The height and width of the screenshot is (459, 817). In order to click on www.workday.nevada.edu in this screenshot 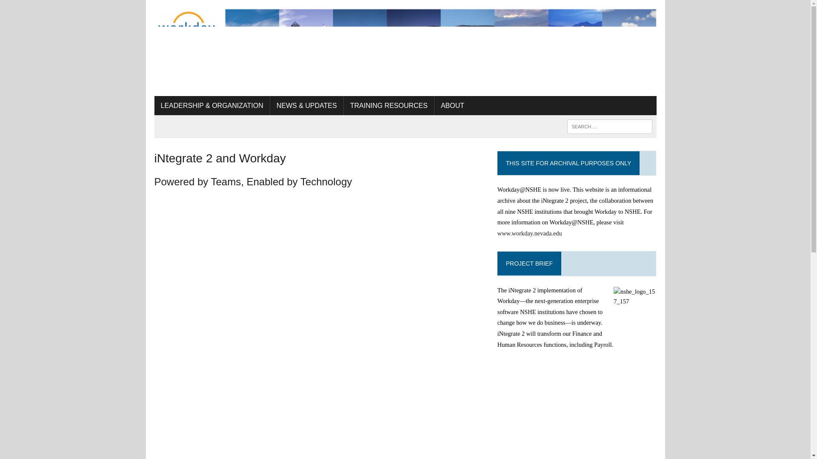, I will do `click(529, 233)`.